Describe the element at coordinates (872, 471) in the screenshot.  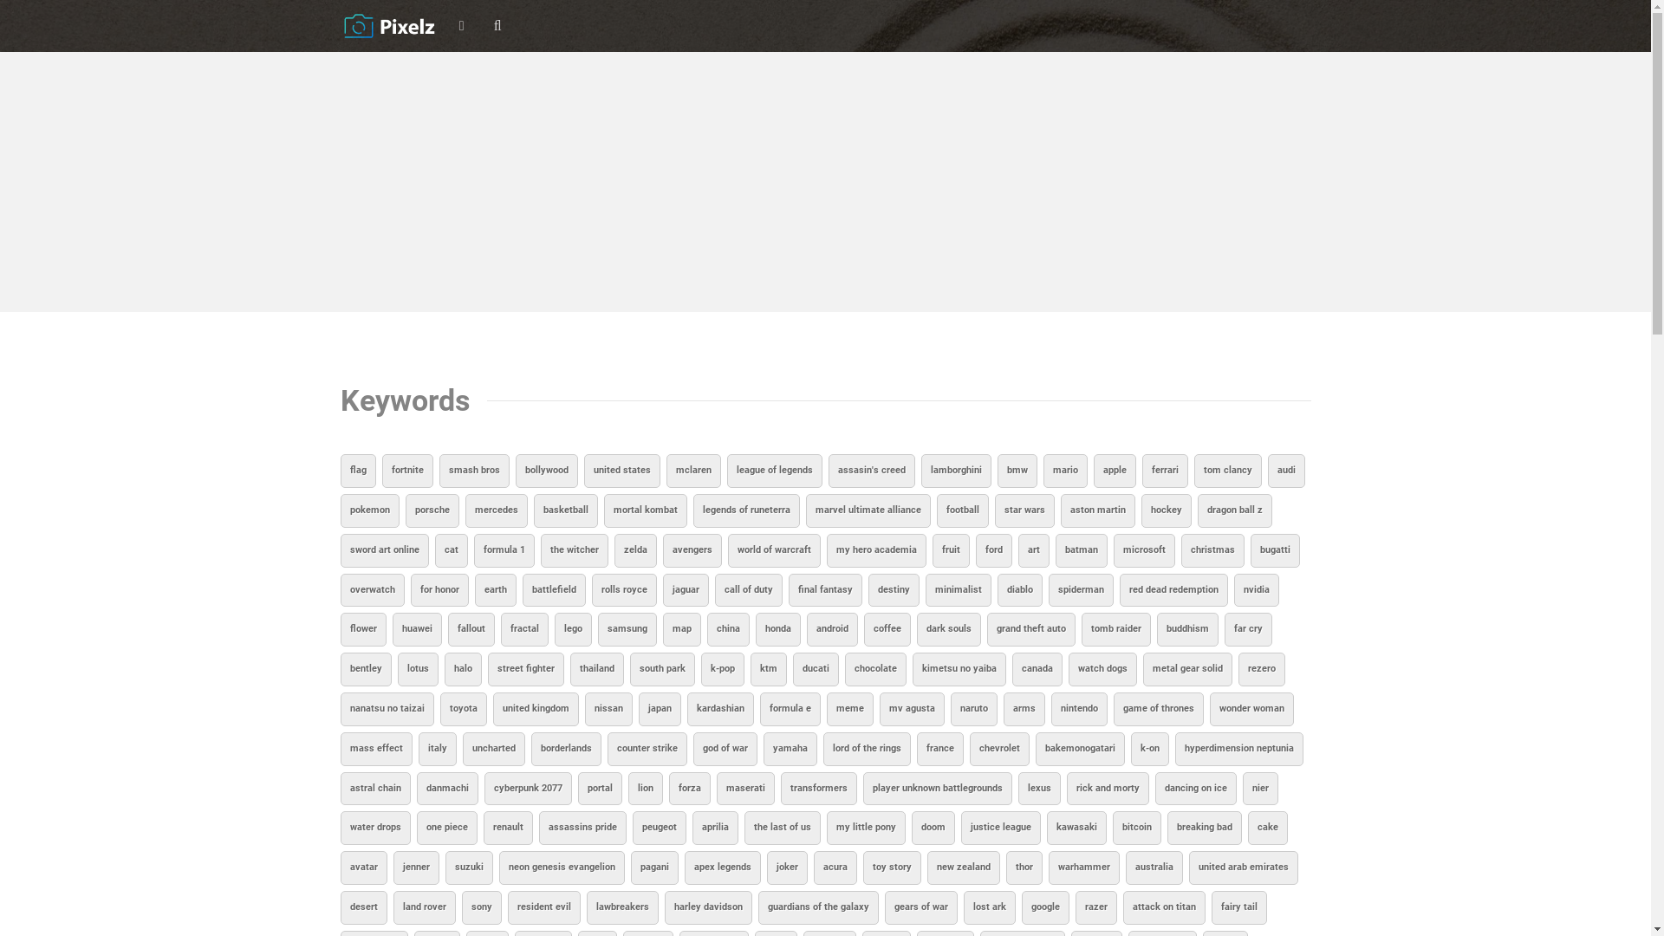
I see `assasin's creed` at that location.